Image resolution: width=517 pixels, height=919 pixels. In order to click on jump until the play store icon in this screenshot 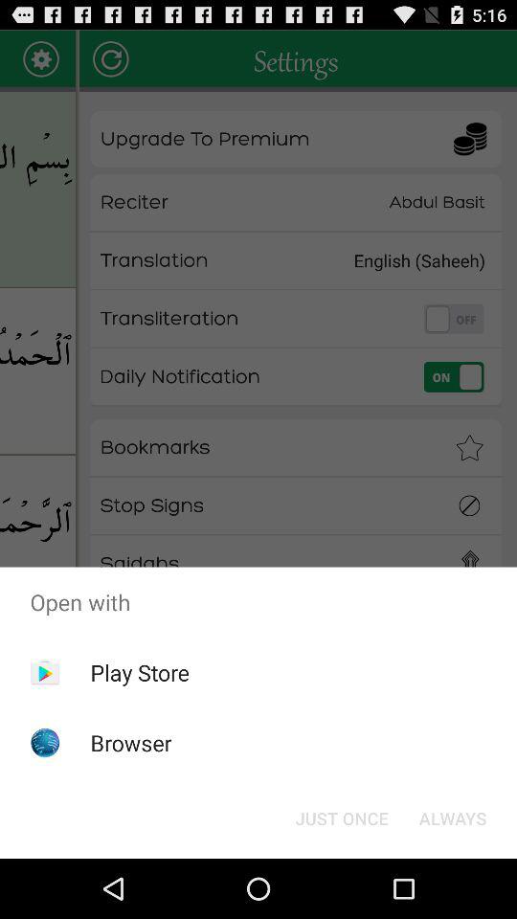, I will do `click(140, 672)`.